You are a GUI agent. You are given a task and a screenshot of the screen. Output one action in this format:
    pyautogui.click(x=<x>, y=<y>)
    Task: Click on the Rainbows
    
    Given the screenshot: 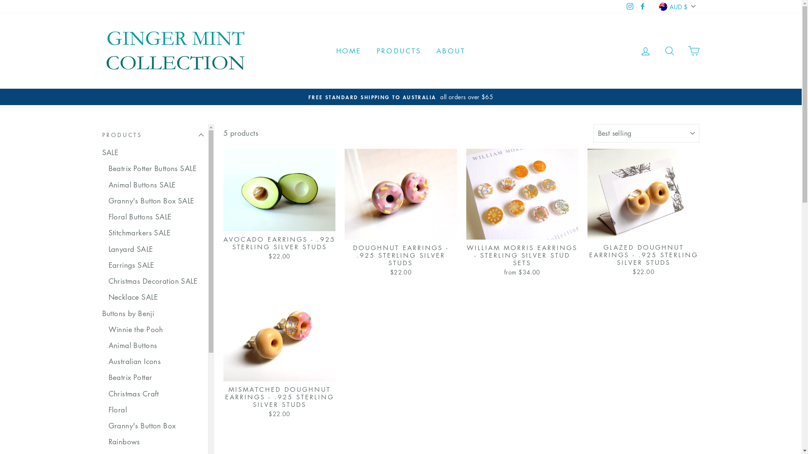 What is the action you would take?
    pyautogui.click(x=156, y=442)
    